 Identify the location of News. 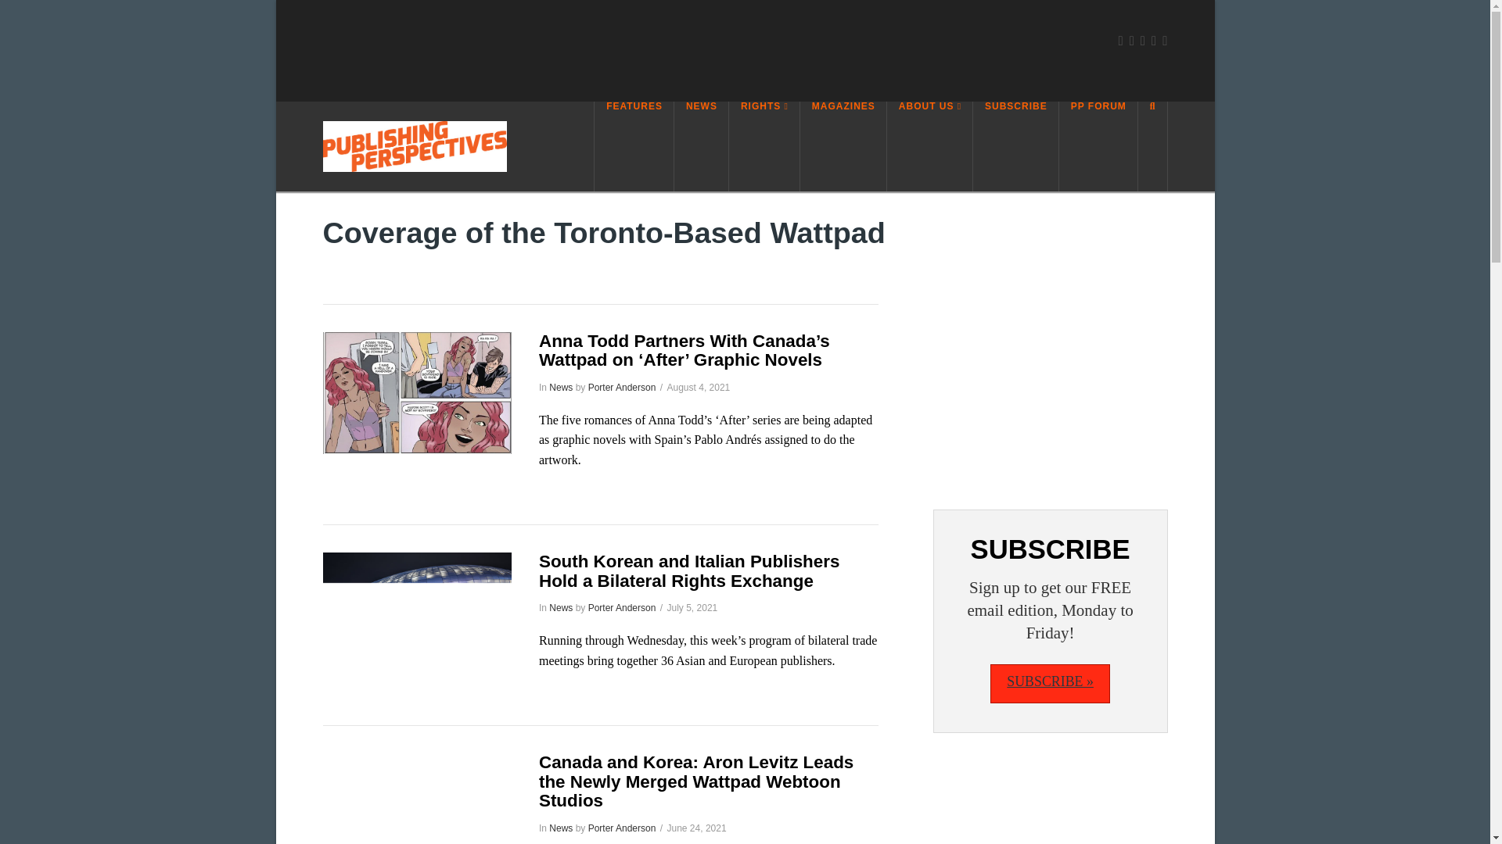
(560, 608).